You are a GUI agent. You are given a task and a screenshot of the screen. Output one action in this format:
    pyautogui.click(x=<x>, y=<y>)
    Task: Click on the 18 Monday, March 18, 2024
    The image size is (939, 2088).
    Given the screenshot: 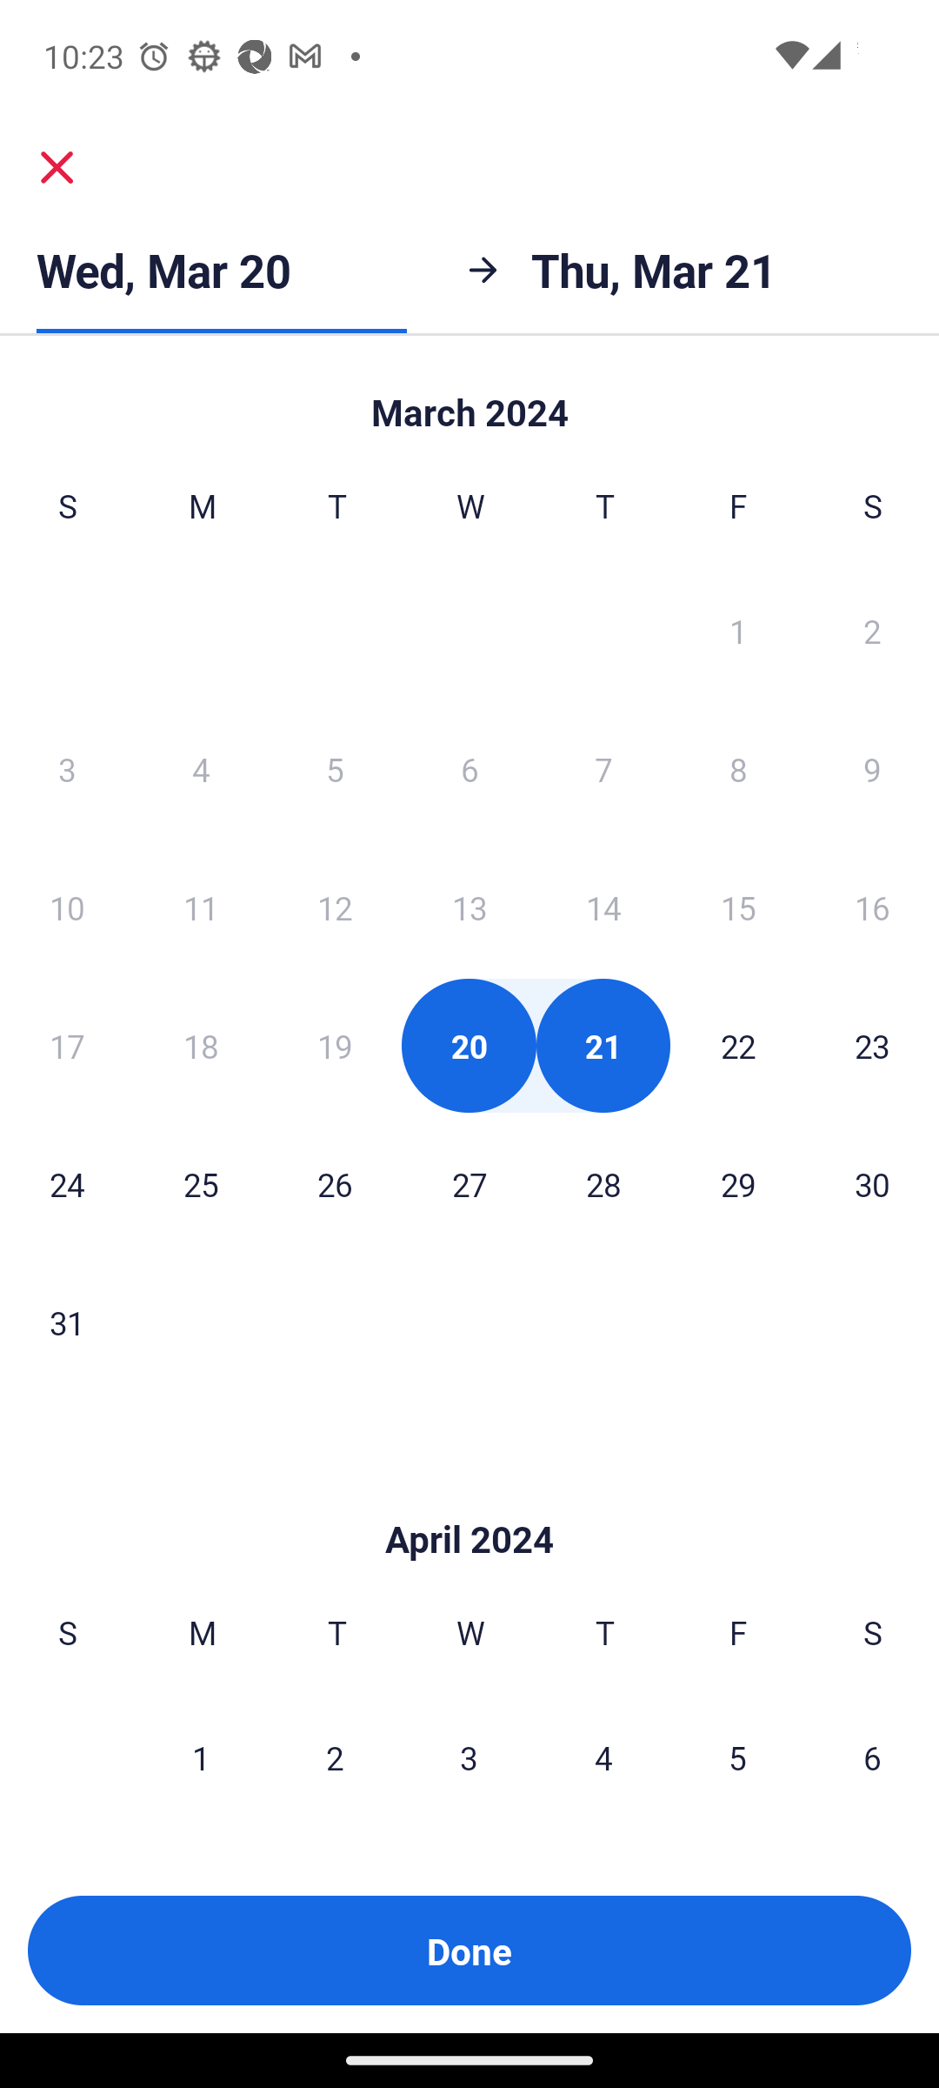 What is the action you would take?
    pyautogui.click(x=200, y=1046)
    